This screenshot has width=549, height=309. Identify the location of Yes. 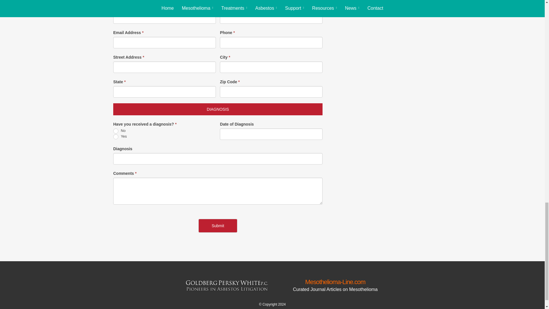
(116, 137).